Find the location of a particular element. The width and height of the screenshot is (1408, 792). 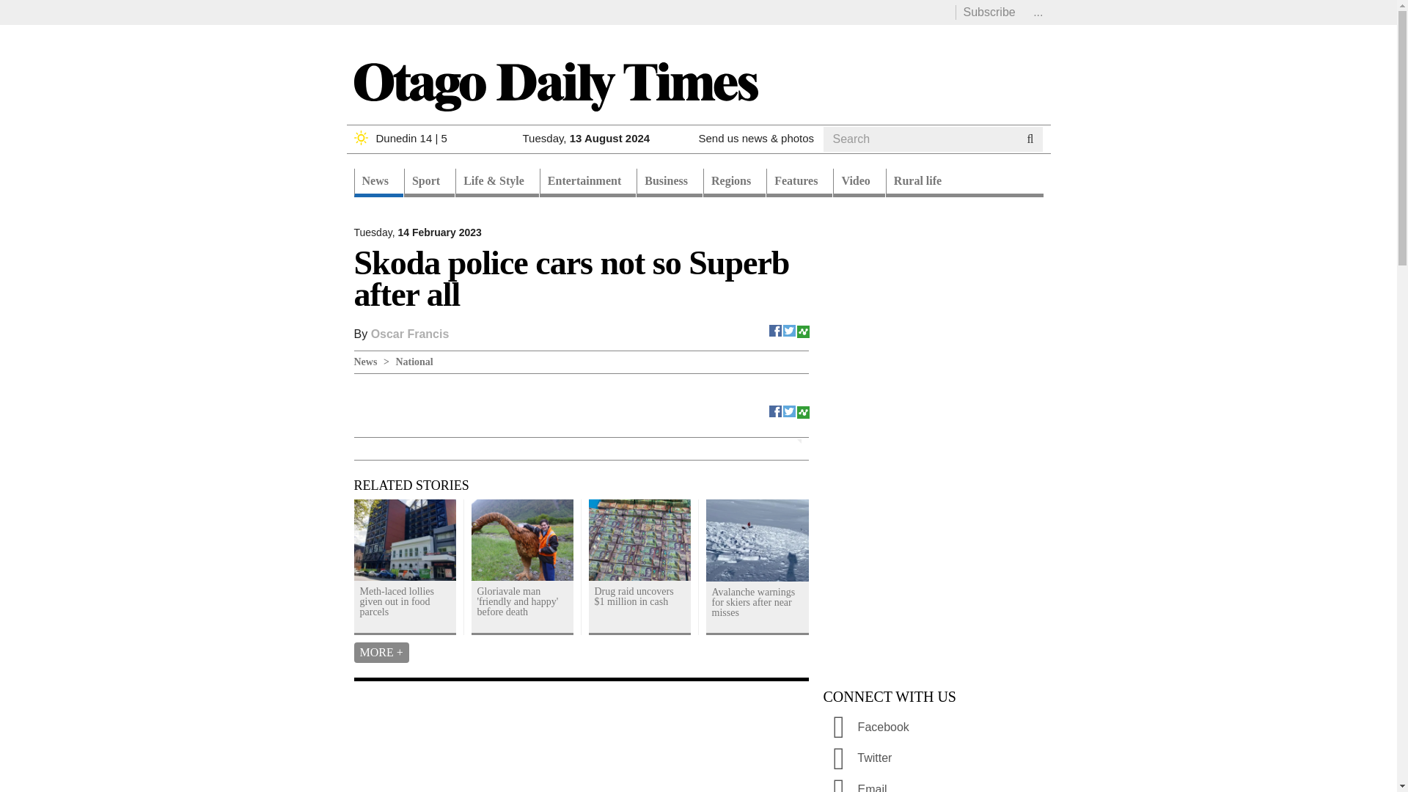

Sport is located at coordinates (430, 183).